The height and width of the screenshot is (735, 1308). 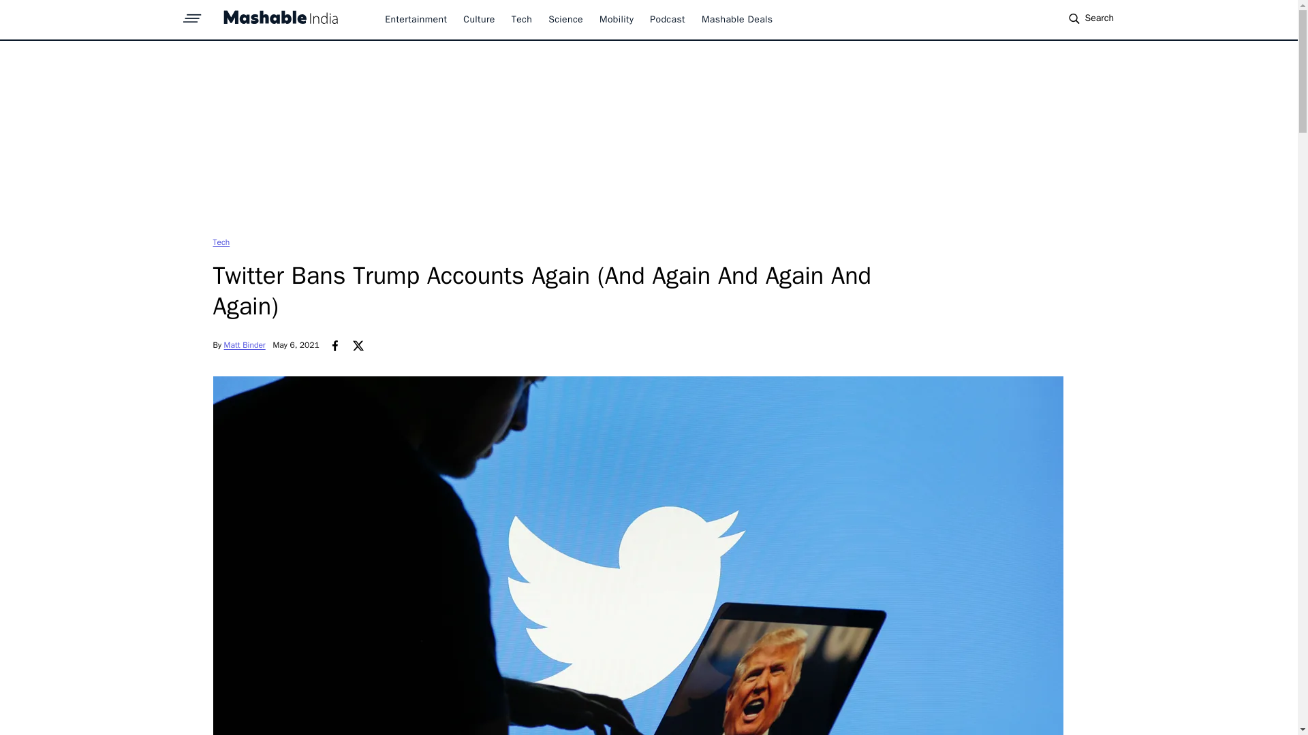 What do you see at coordinates (737, 19) in the screenshot?
I see `Mashable Deals` at bounding box center [737, 19].